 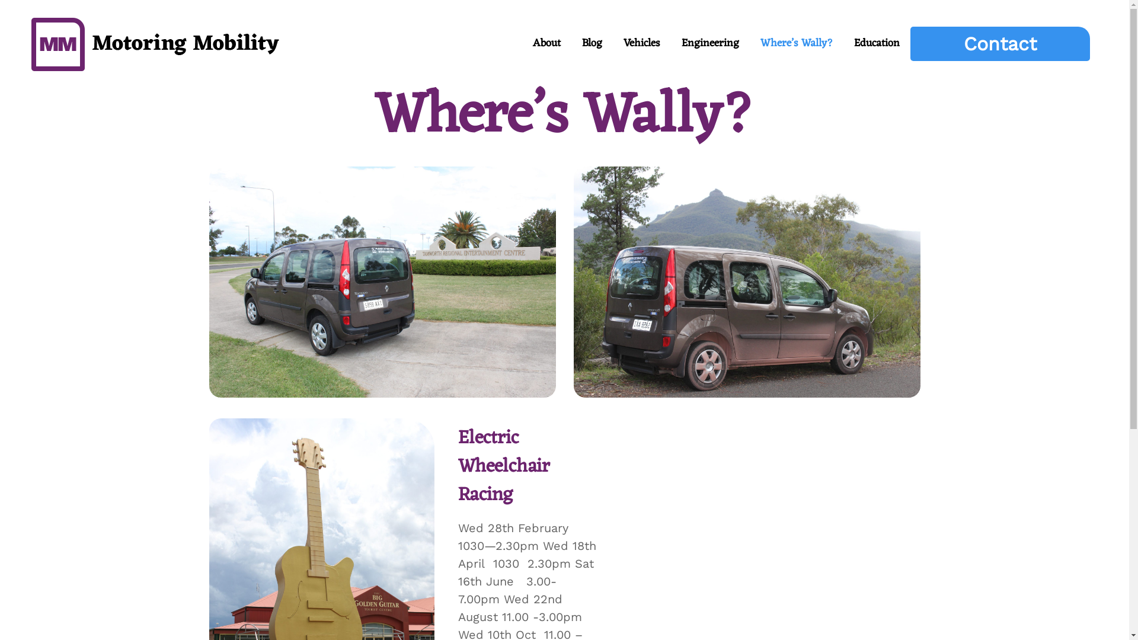 I want to click on About, so click(x=546, y=44).